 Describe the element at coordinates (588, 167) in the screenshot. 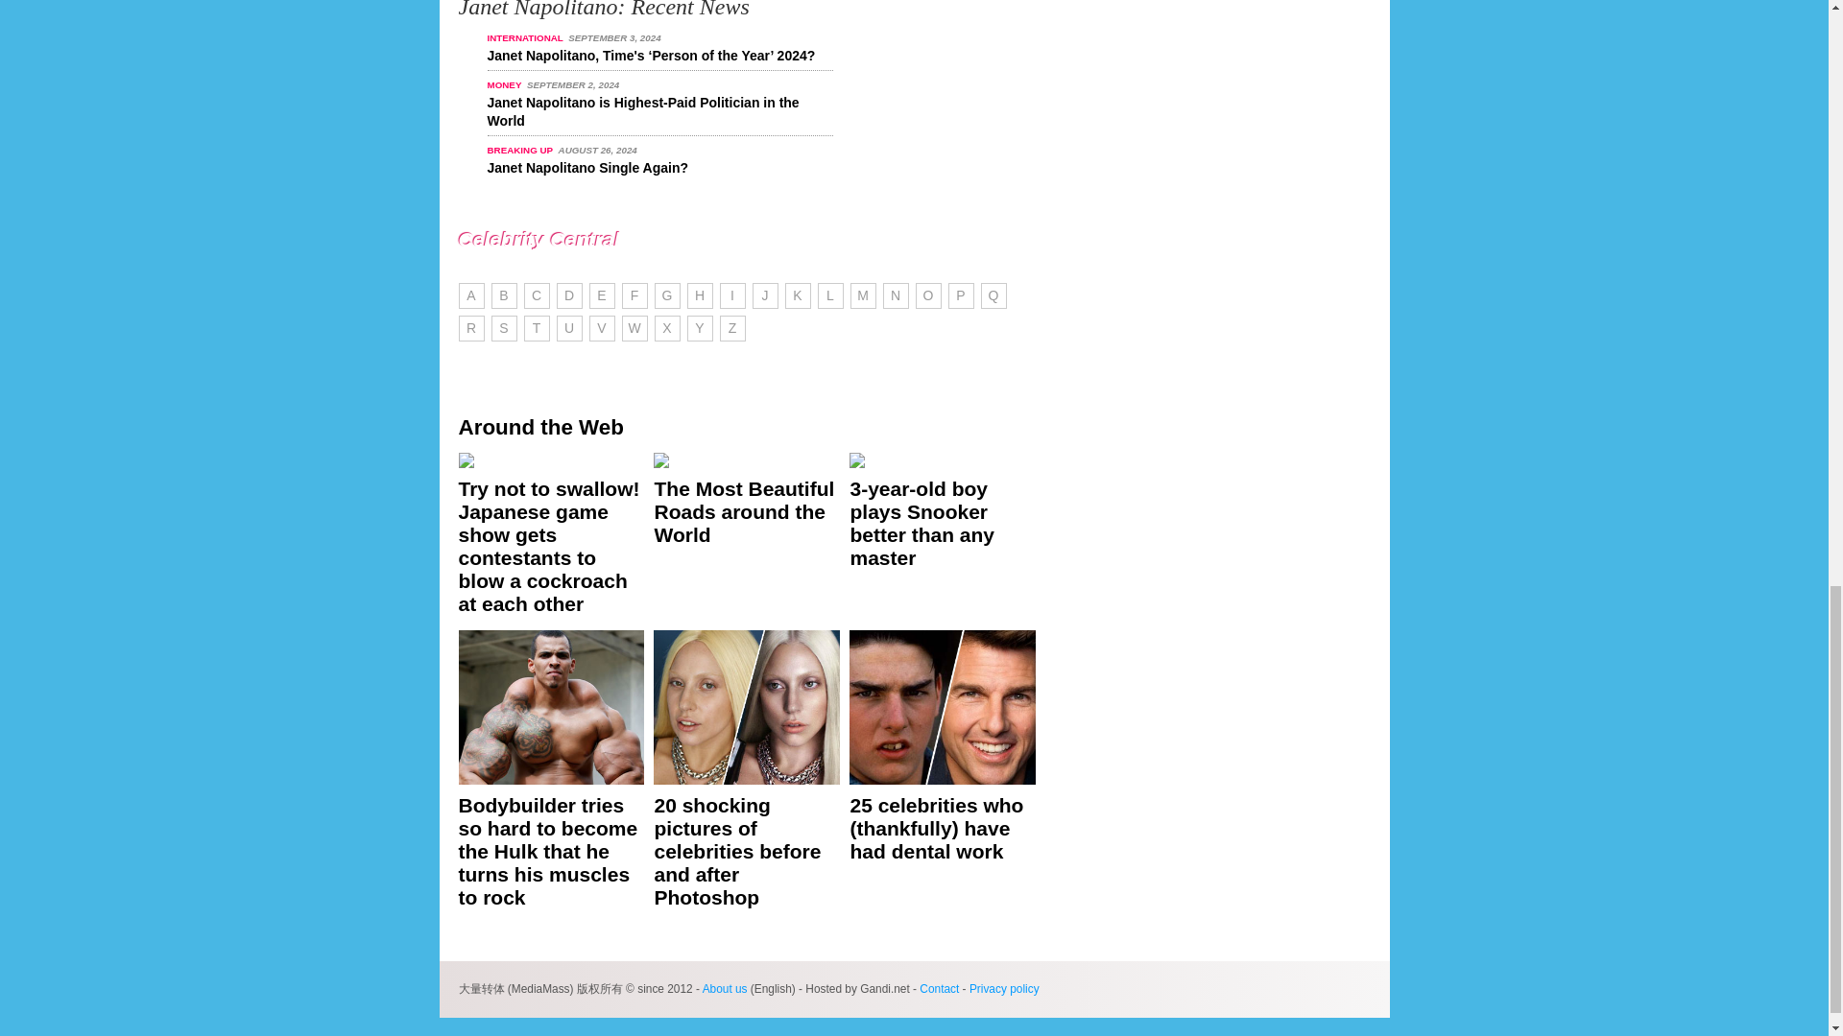

I see `Break-Up Rumors: Janet Napolitano single again?` at that location.